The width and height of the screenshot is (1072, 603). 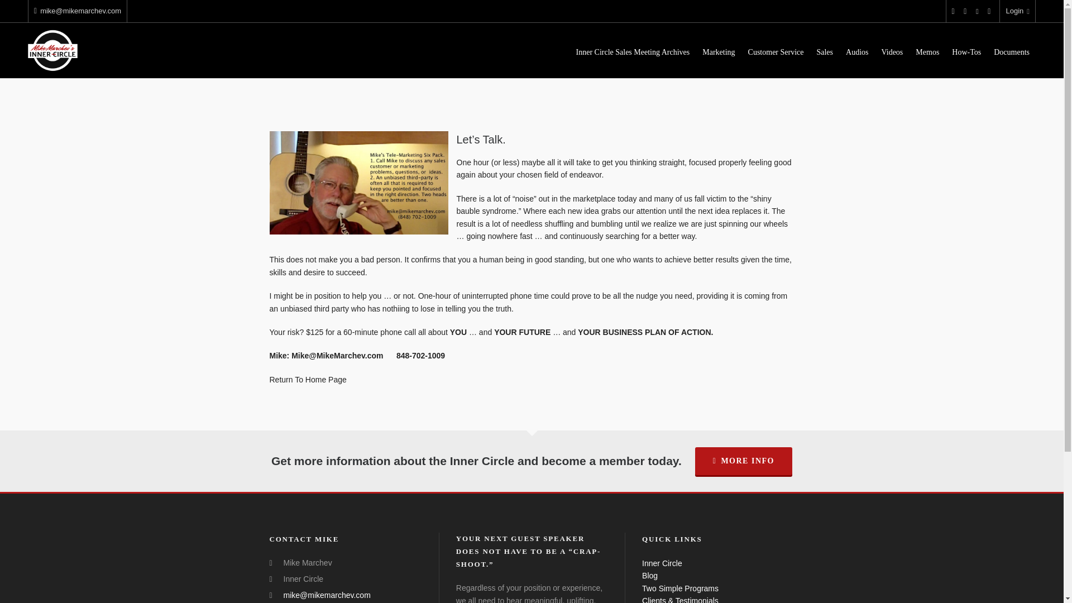 What do you see at coordinates (1017, 11) in the screenshot?
I see `Login` at bounding box center [1017, 11].